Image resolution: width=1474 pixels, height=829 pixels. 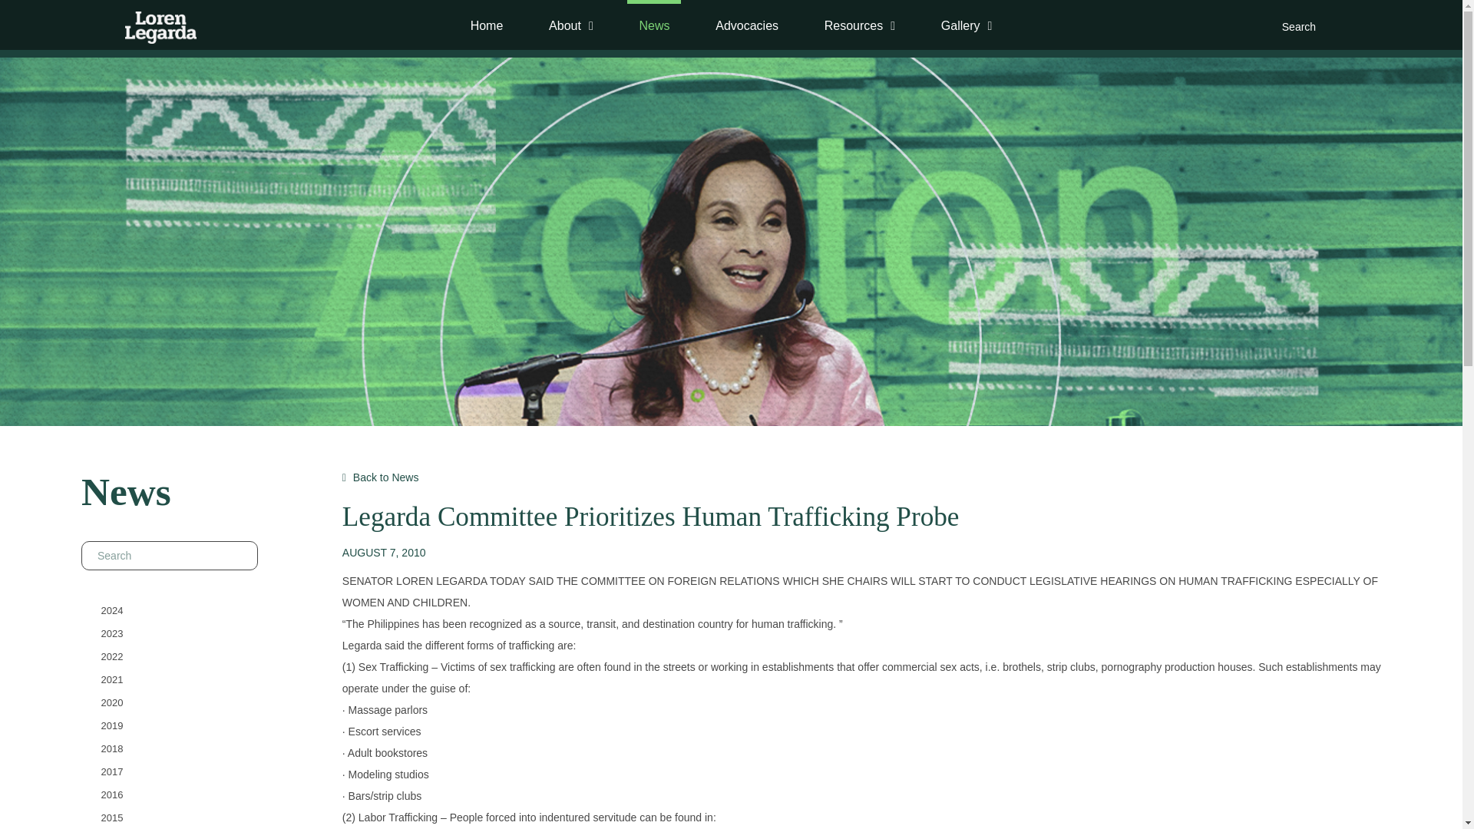 What do you see at coordinates (112, 609) in the screenshot?
I see `2024` at bounding box center [112, 609].